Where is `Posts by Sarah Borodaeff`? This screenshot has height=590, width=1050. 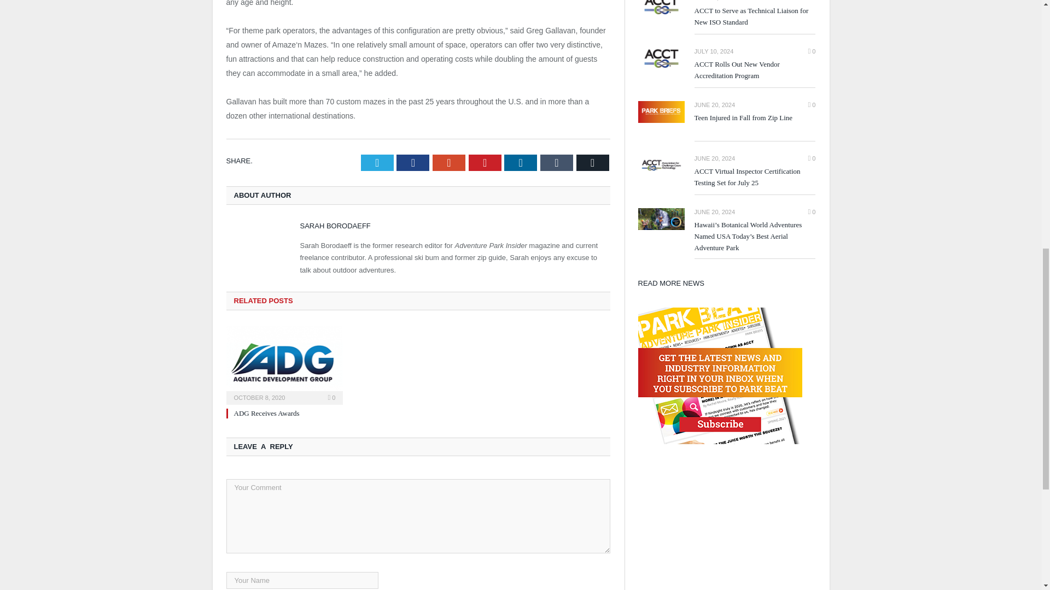
Posts by Sarah Borodaeff is located at coordinates (335, 226).